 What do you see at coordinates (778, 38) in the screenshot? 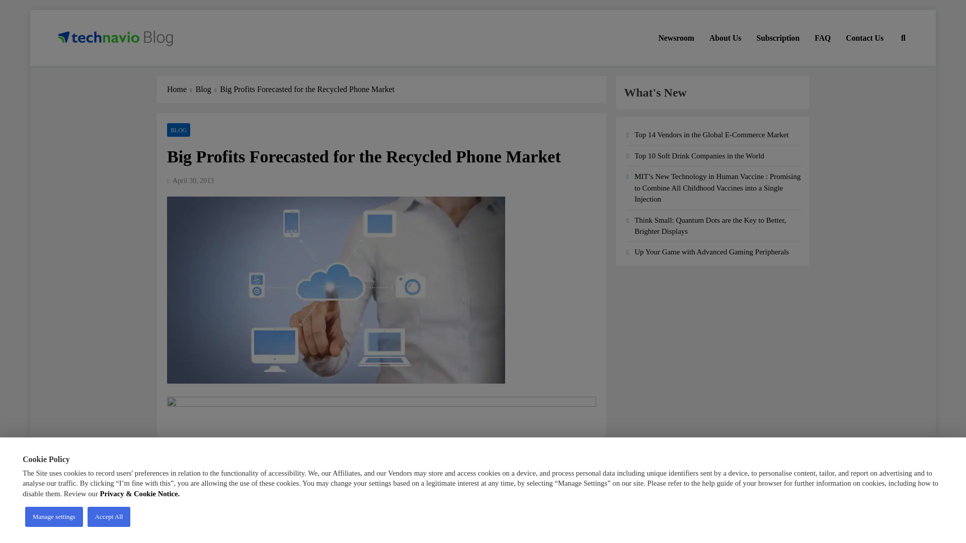
I see `Subscription` at bounding box center [778, 38].